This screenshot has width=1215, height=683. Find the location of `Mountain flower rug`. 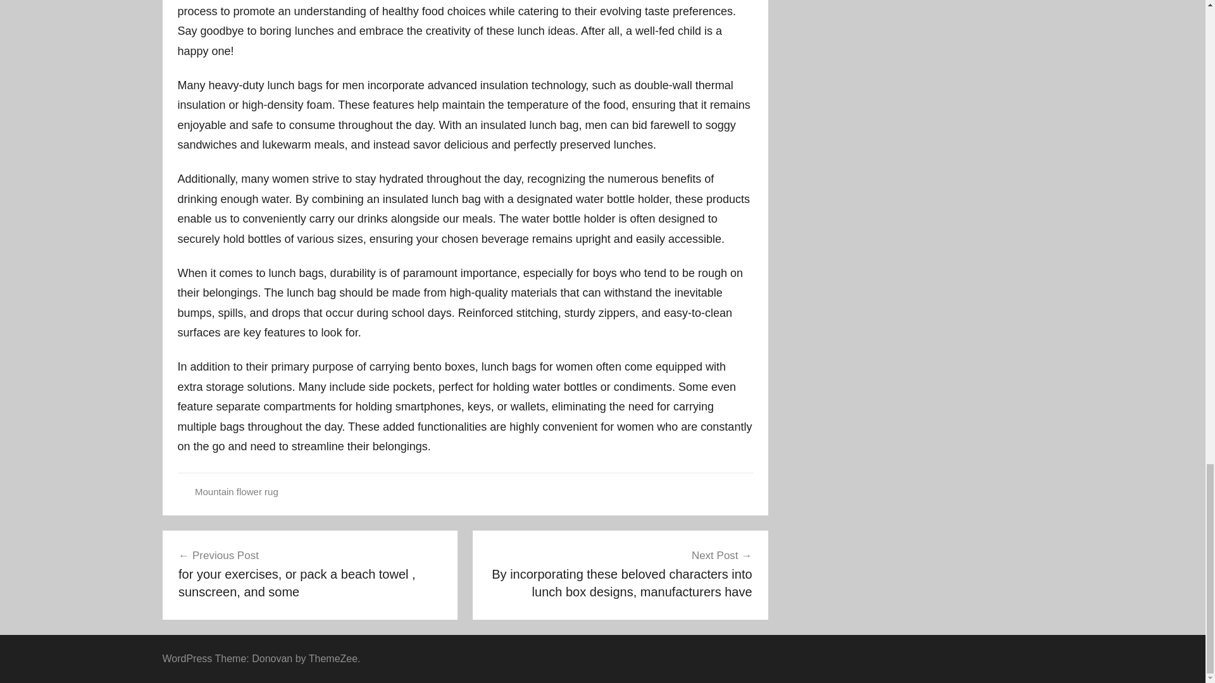

Mountain flower rug is located at coordinates (236, 491).